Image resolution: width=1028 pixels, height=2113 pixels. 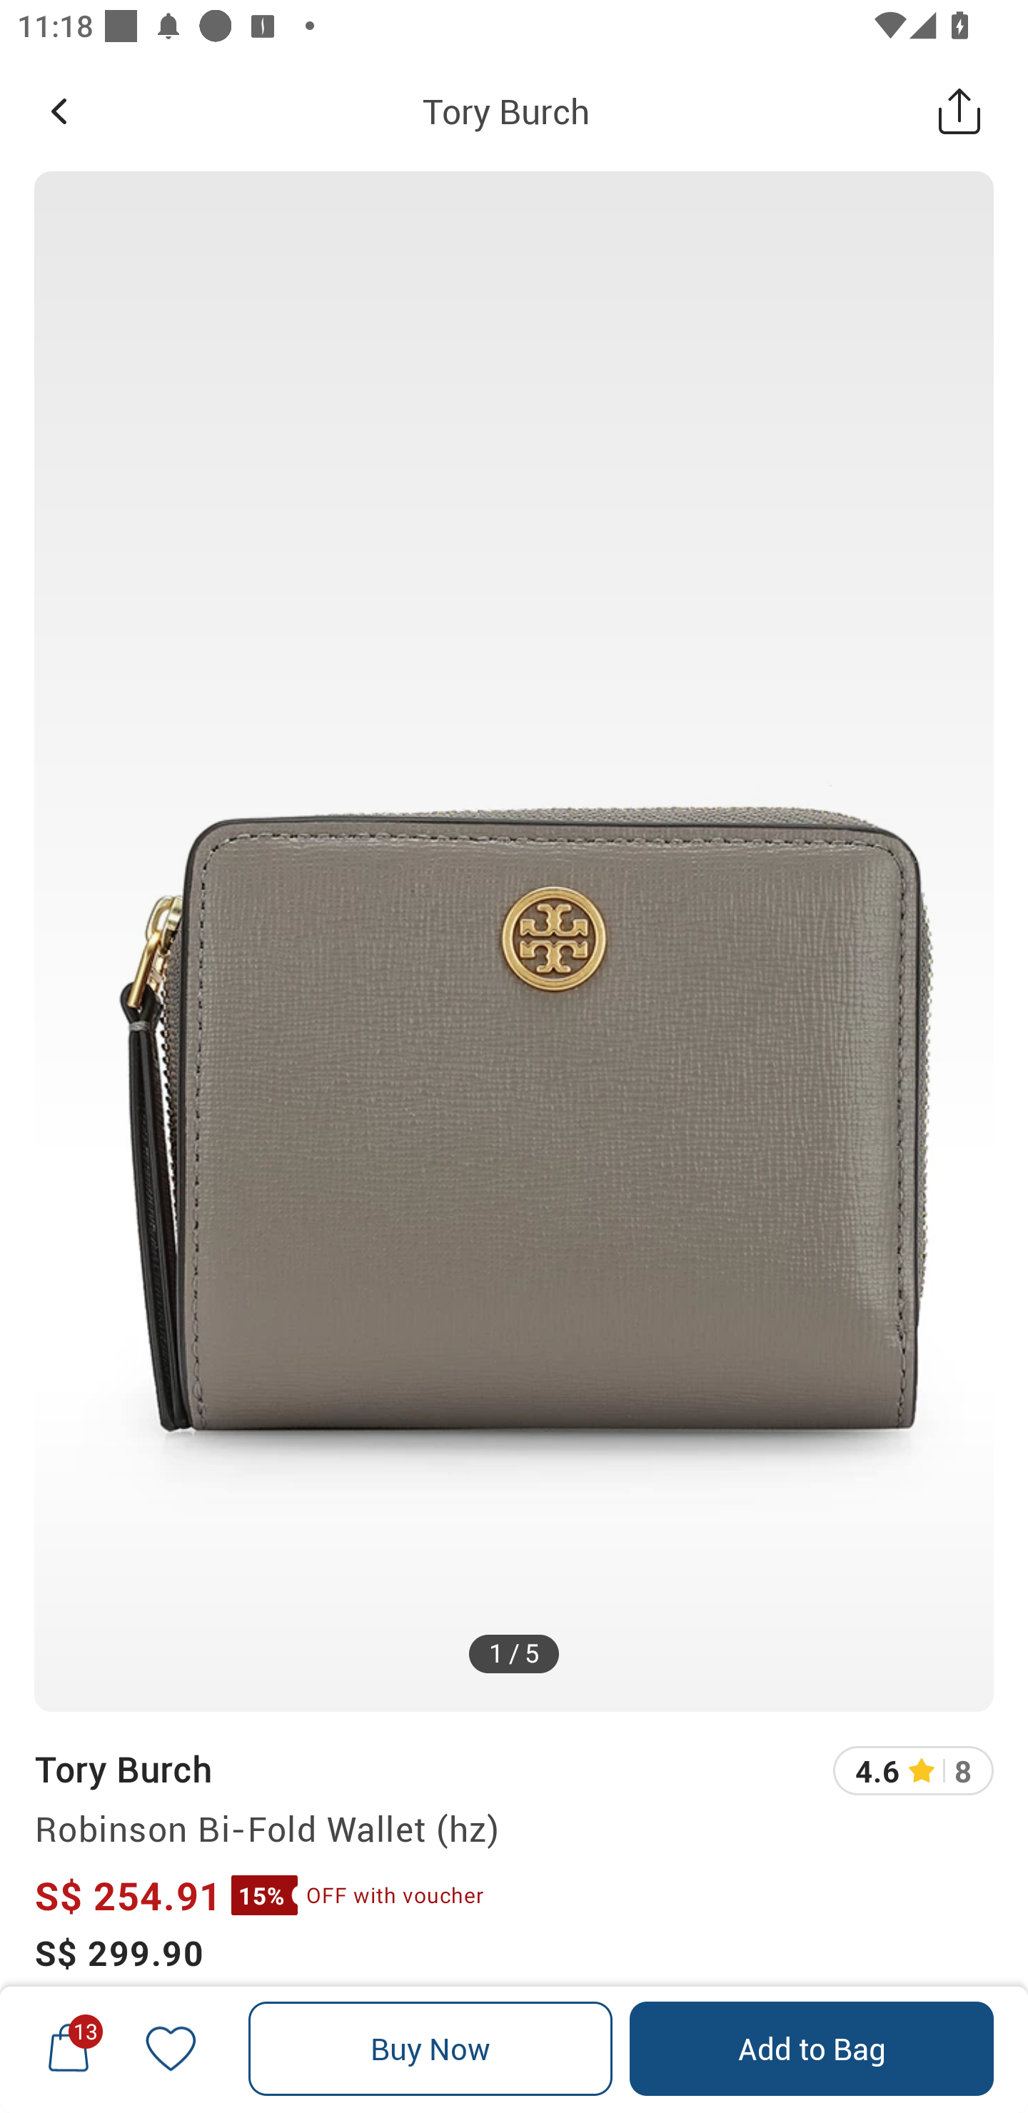 I want to click on Add to Bag, so click(x=811, y=2049).